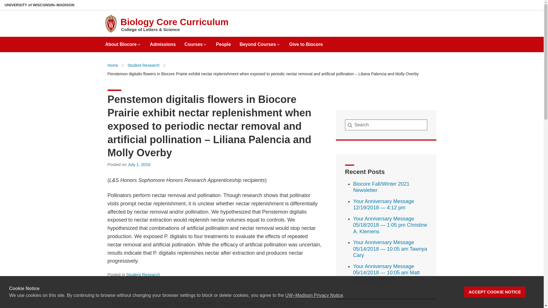 The image size is (548, 308). I want to click on ACCEPT COOKIE NOTICE, so click(495, 292).